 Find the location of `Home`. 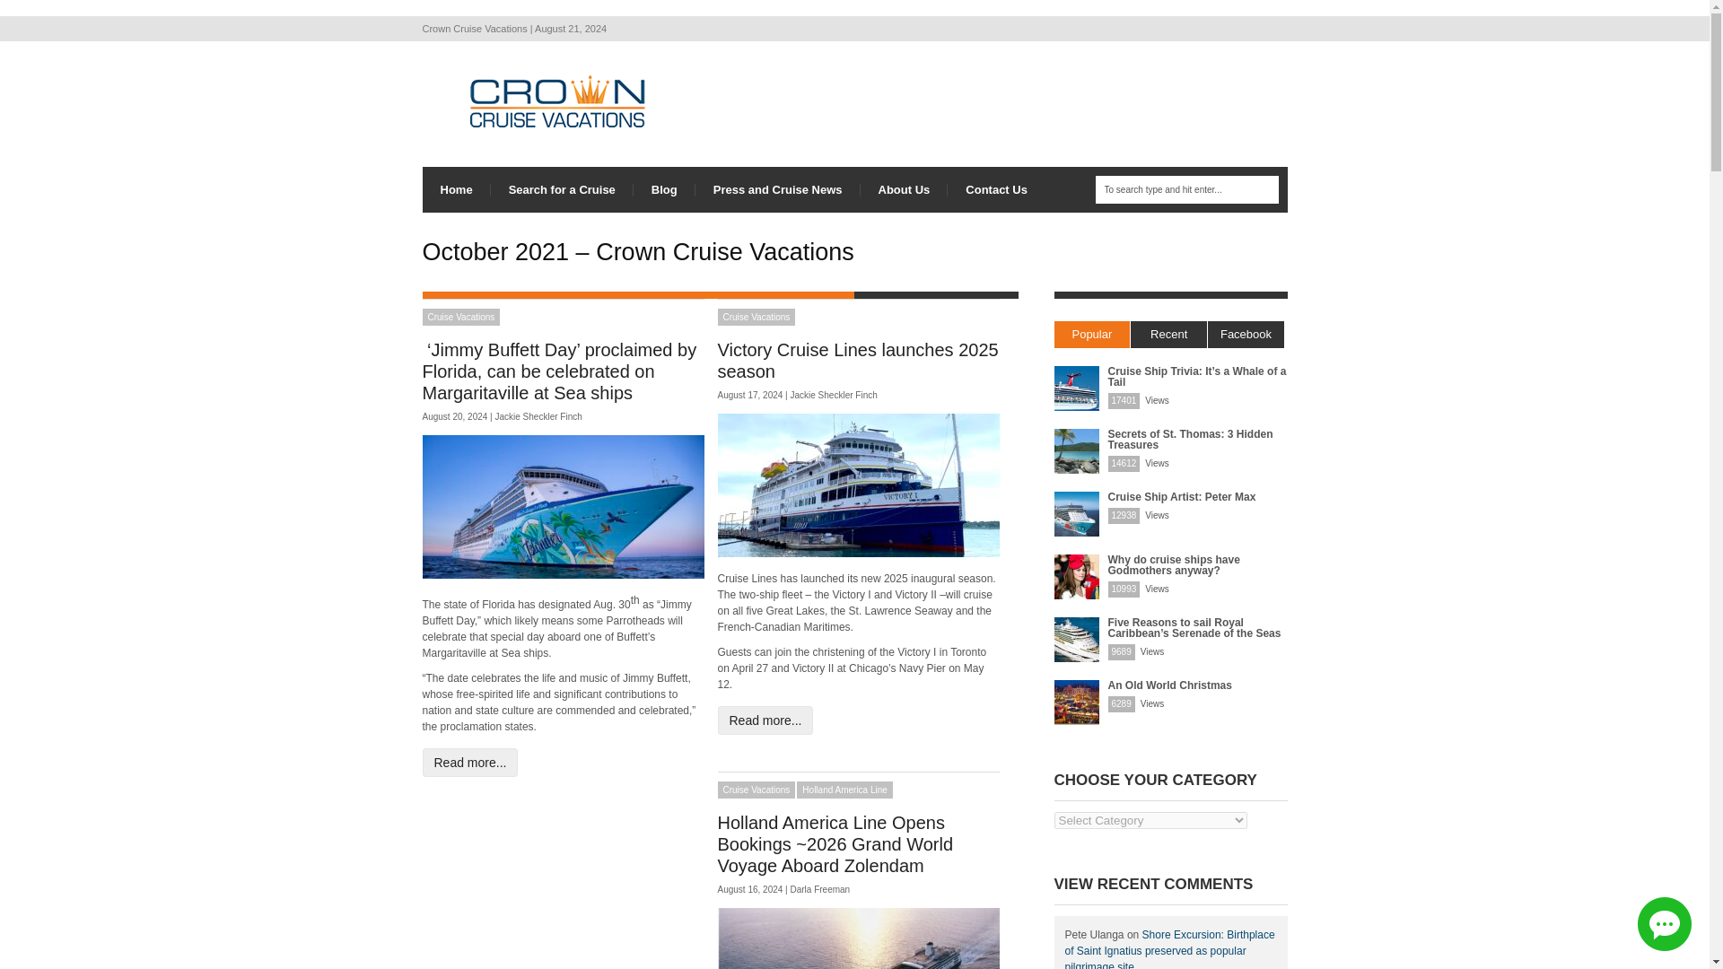

Home is located at coordinates (456, 188).